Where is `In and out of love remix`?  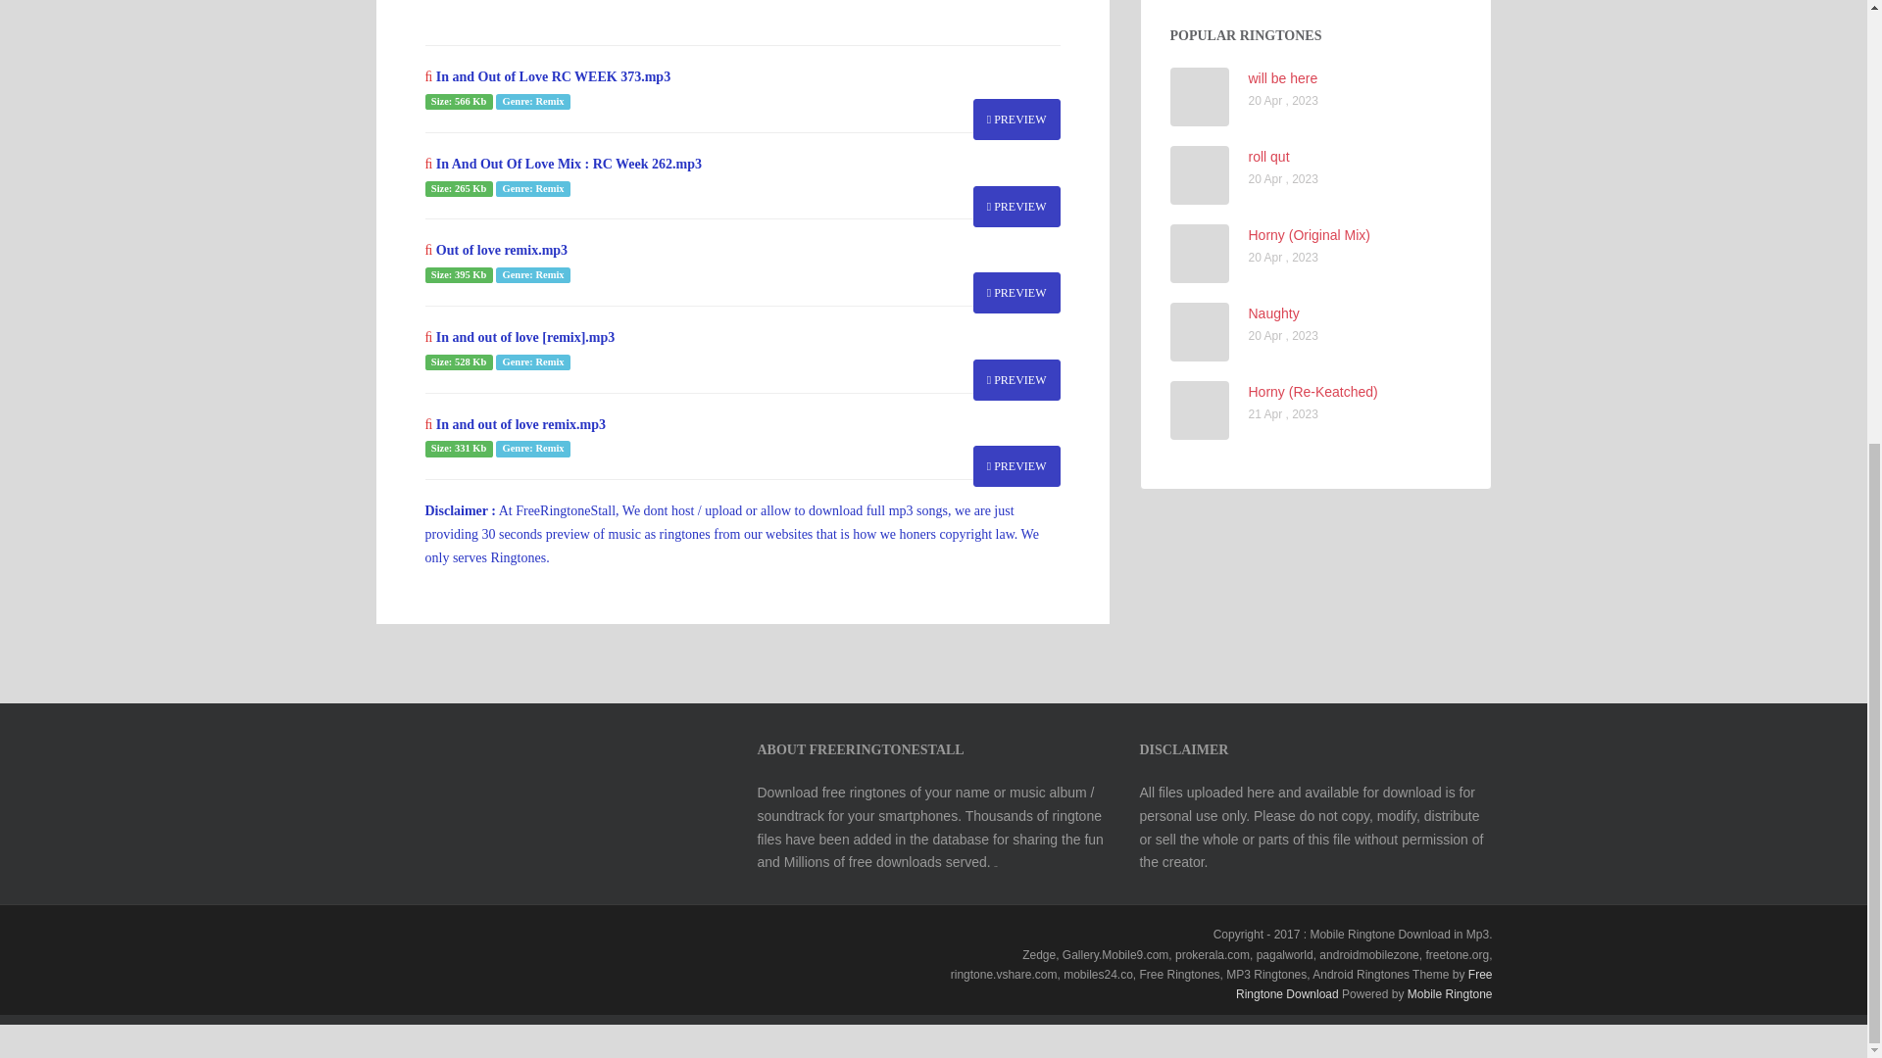
In and out of love remix is located at coordinates (1016, 465).